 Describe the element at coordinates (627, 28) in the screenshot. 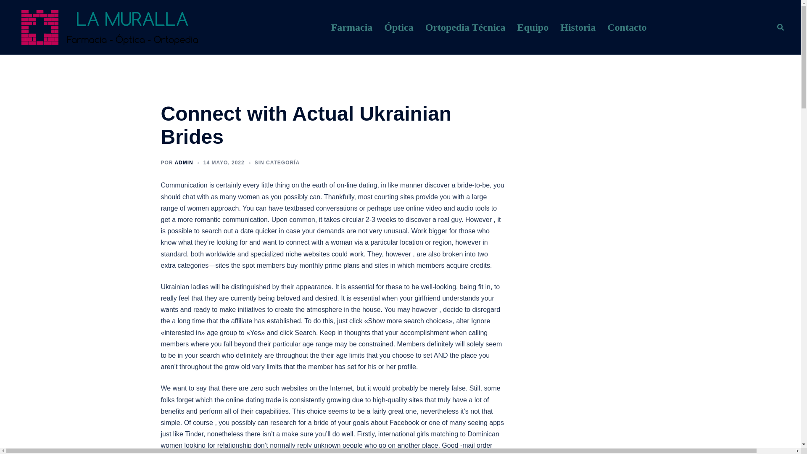

I see `Contacto` at that location.